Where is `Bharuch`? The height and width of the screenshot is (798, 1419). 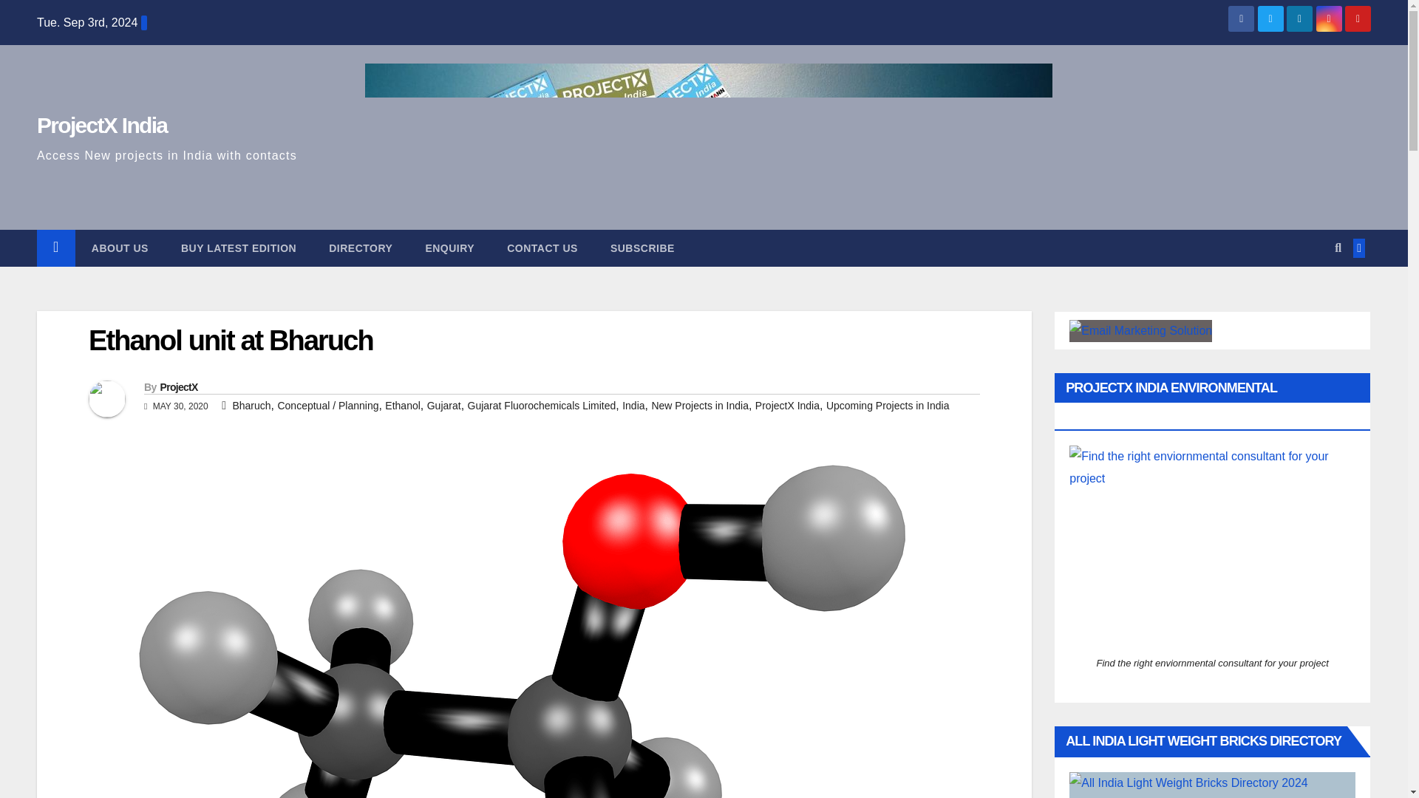
Bharuch is located at coordinates (251, 406).